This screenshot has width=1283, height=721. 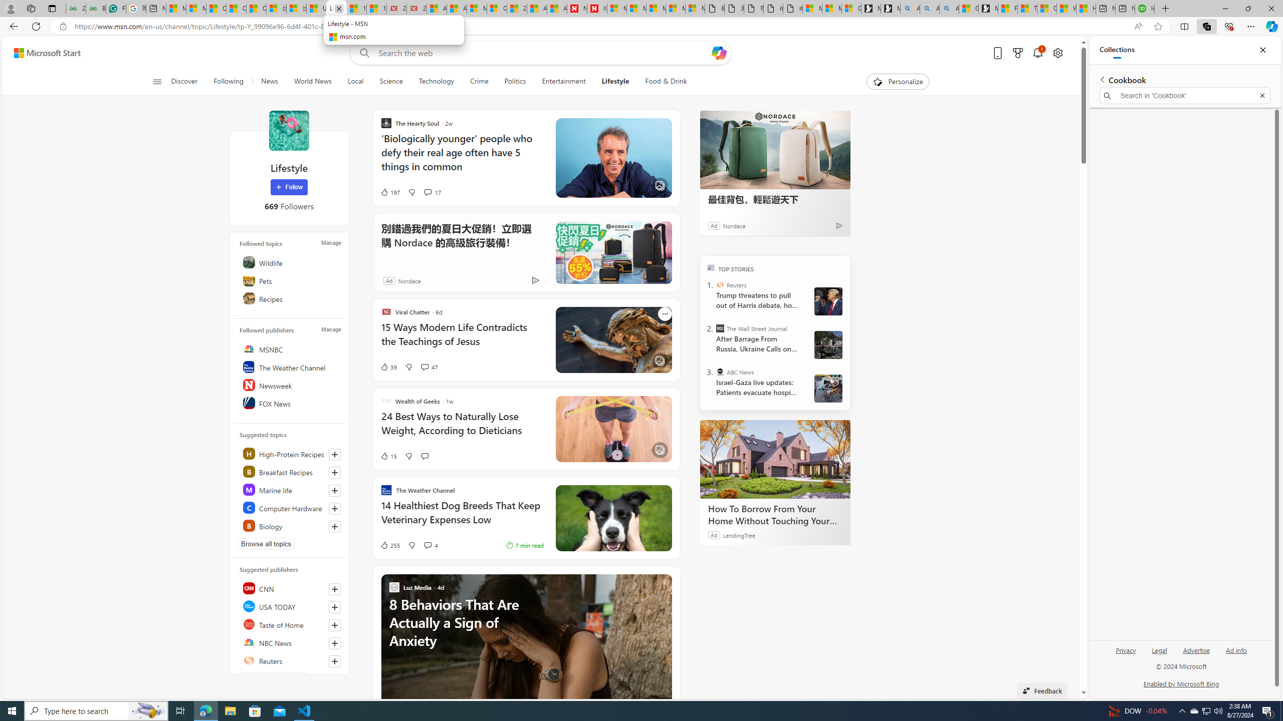 I want to click on Browser essentials, so click(x=1229, y=26).